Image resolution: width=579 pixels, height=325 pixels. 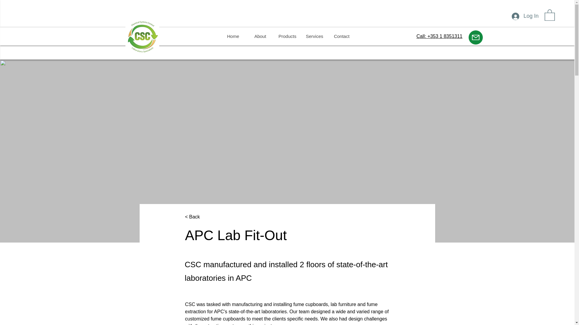 What do you see at coordinates (260, 36) in the screenshot?
I see `About` at bounding box center [260, 36].